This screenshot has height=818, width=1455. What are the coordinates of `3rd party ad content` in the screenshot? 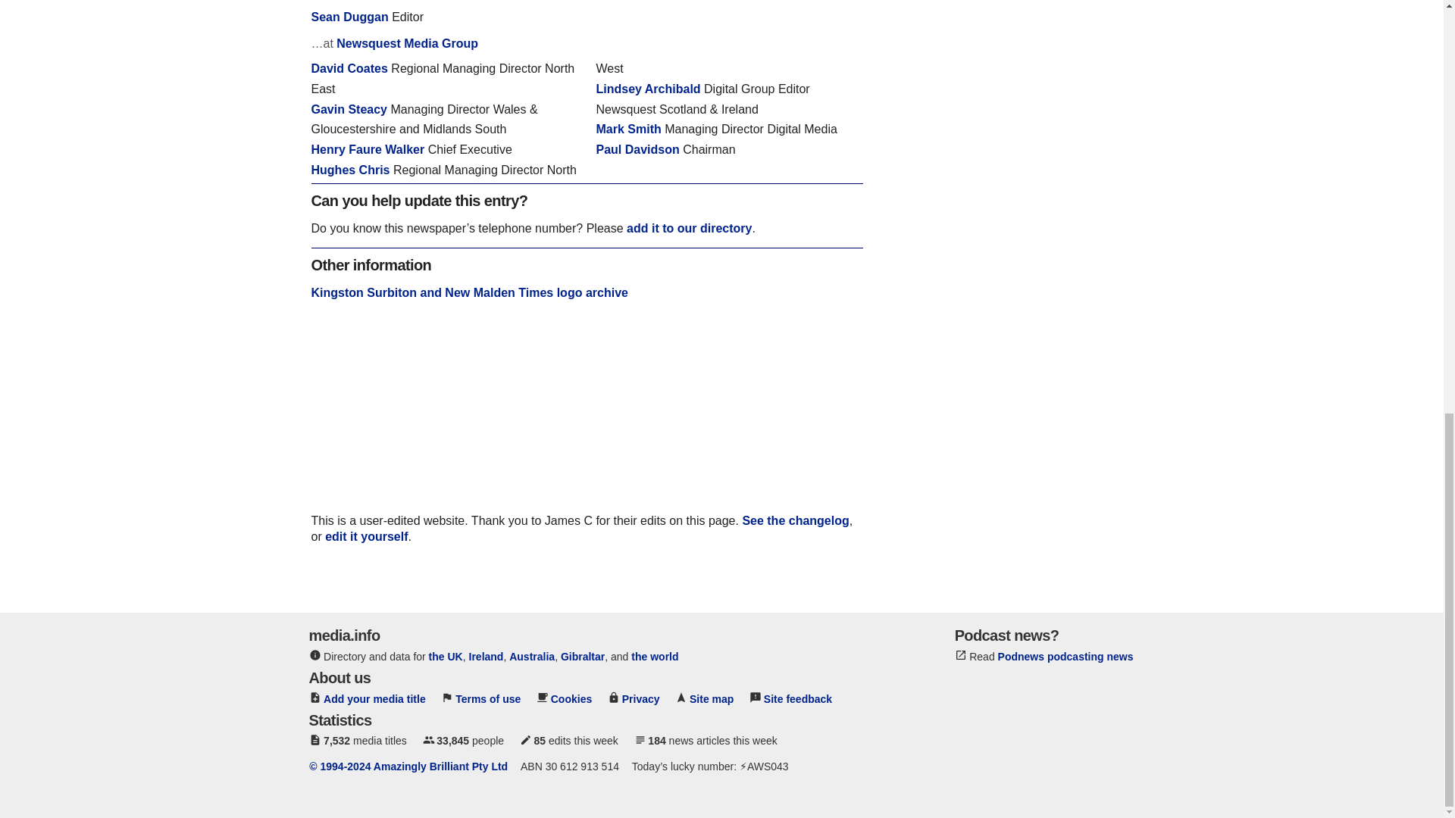 It's located at (587, 418).